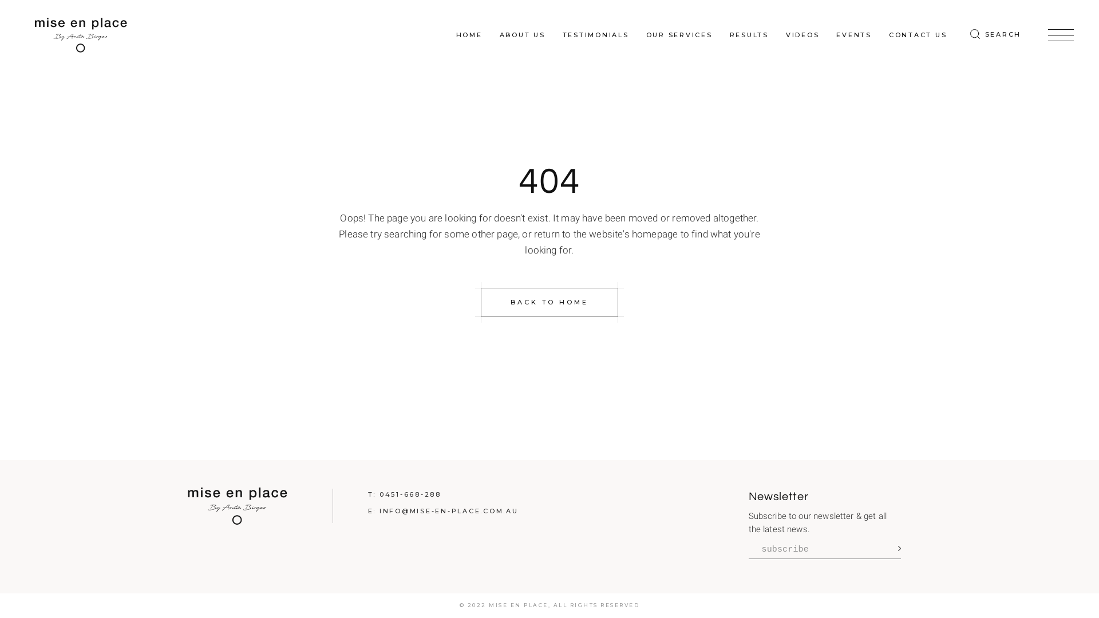 The width and height of the screenshot is (1099, 618). Describe the element at coordinates (918, 35) in the screenshot. I see `CONTACT US` at that location.